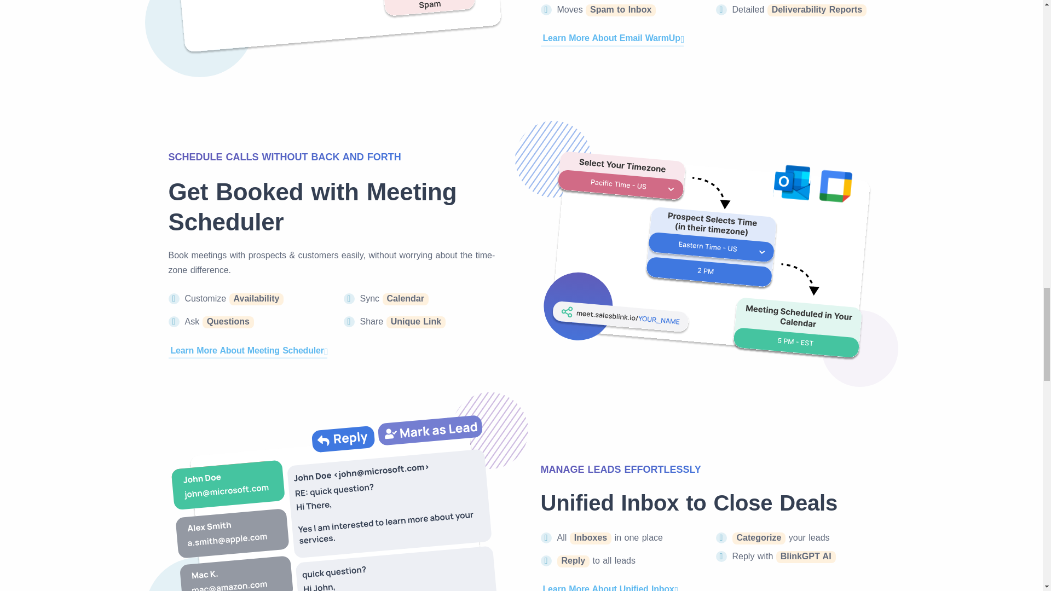 This screenshot has width=1051, height=591. What do you see at coordinates (335, 502) in the screenshot?
I see `SalesBlink Email WarmUp Deliverability` at bounding box center [335, 502].